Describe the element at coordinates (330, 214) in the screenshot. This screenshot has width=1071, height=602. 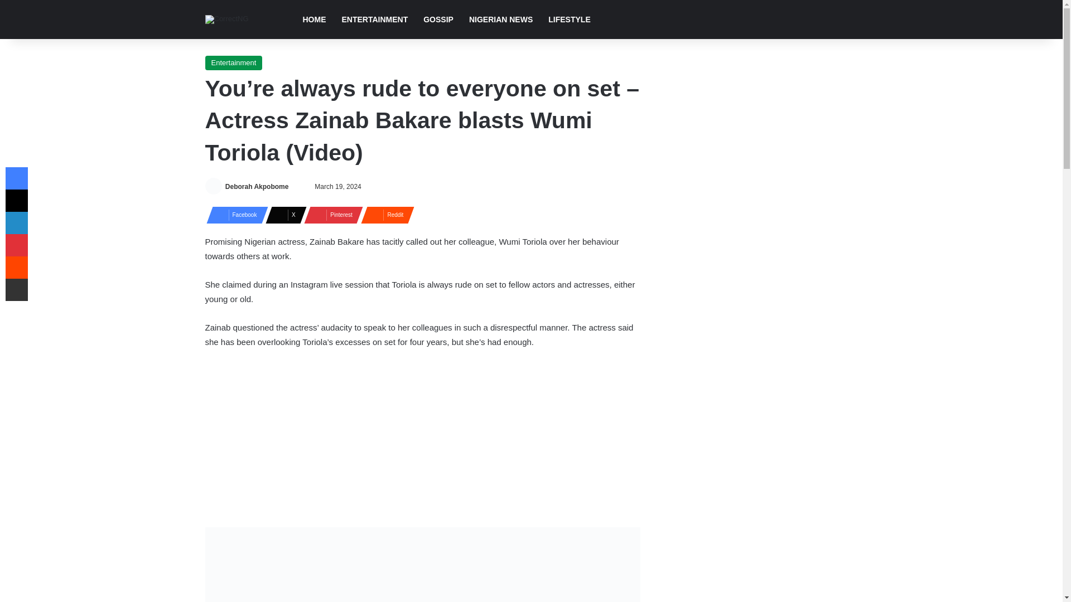
I see `Pinterest` at that location.